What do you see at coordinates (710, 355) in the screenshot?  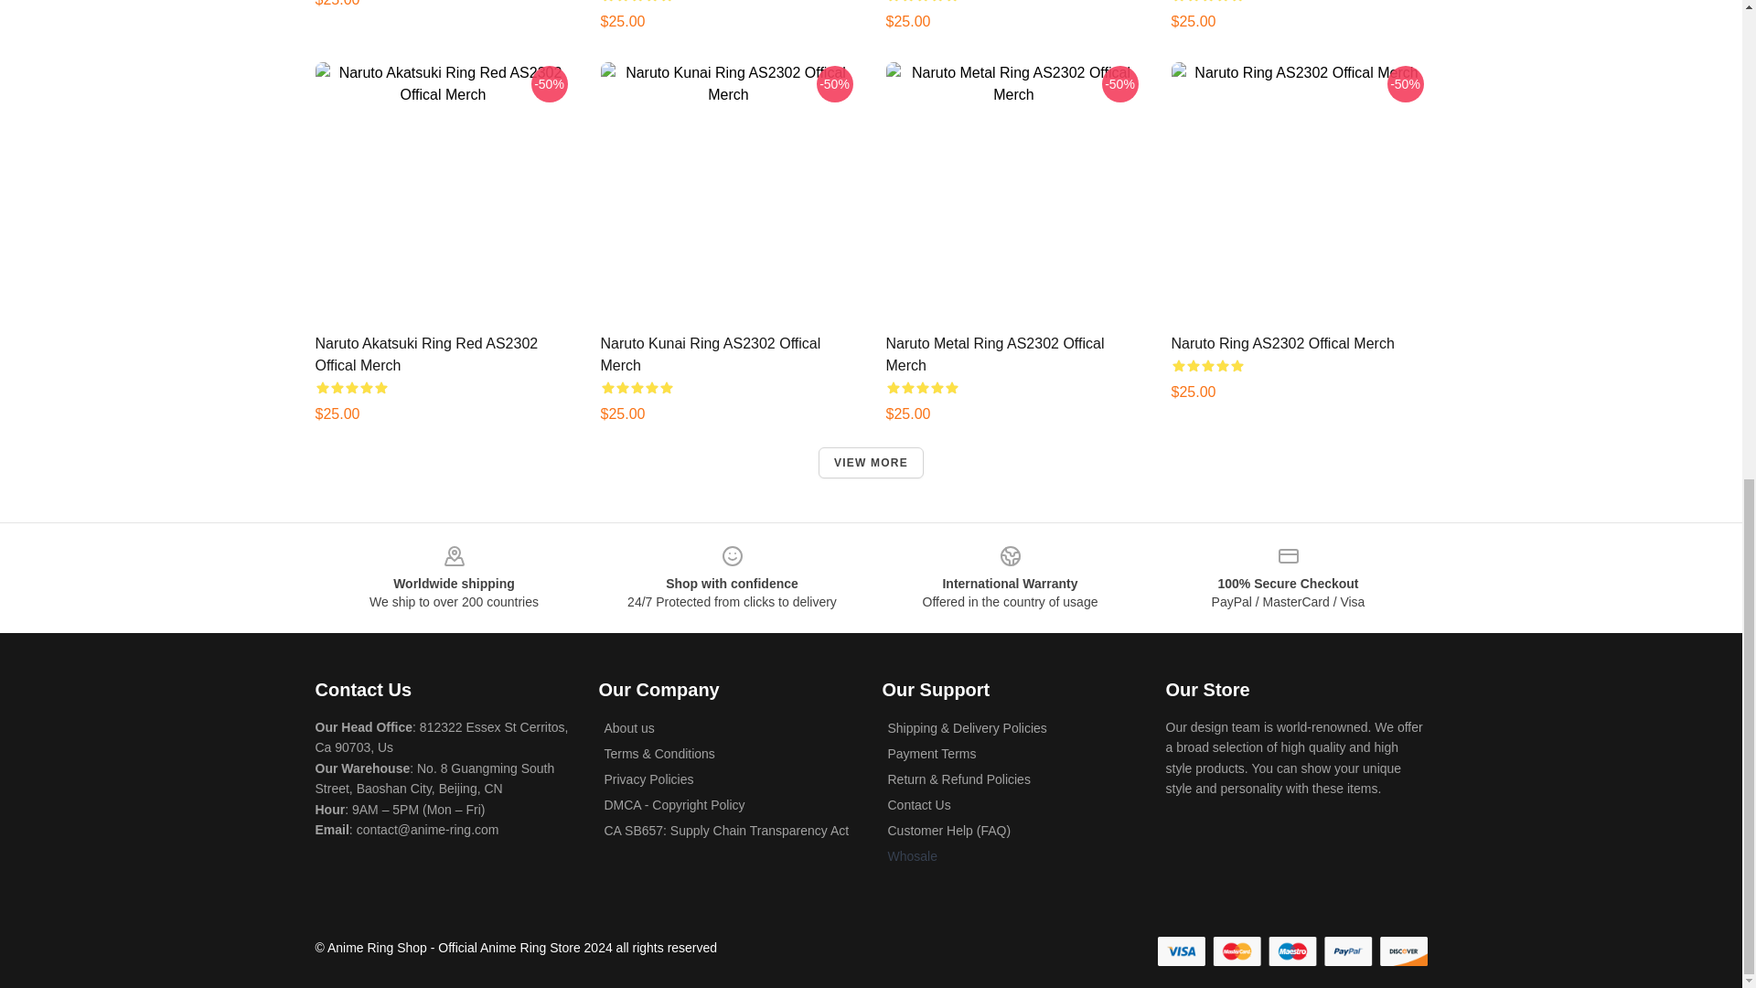 I see `Naruto Kunai Ring AS2302 Offical Merch` at bounding box center [710, 355].